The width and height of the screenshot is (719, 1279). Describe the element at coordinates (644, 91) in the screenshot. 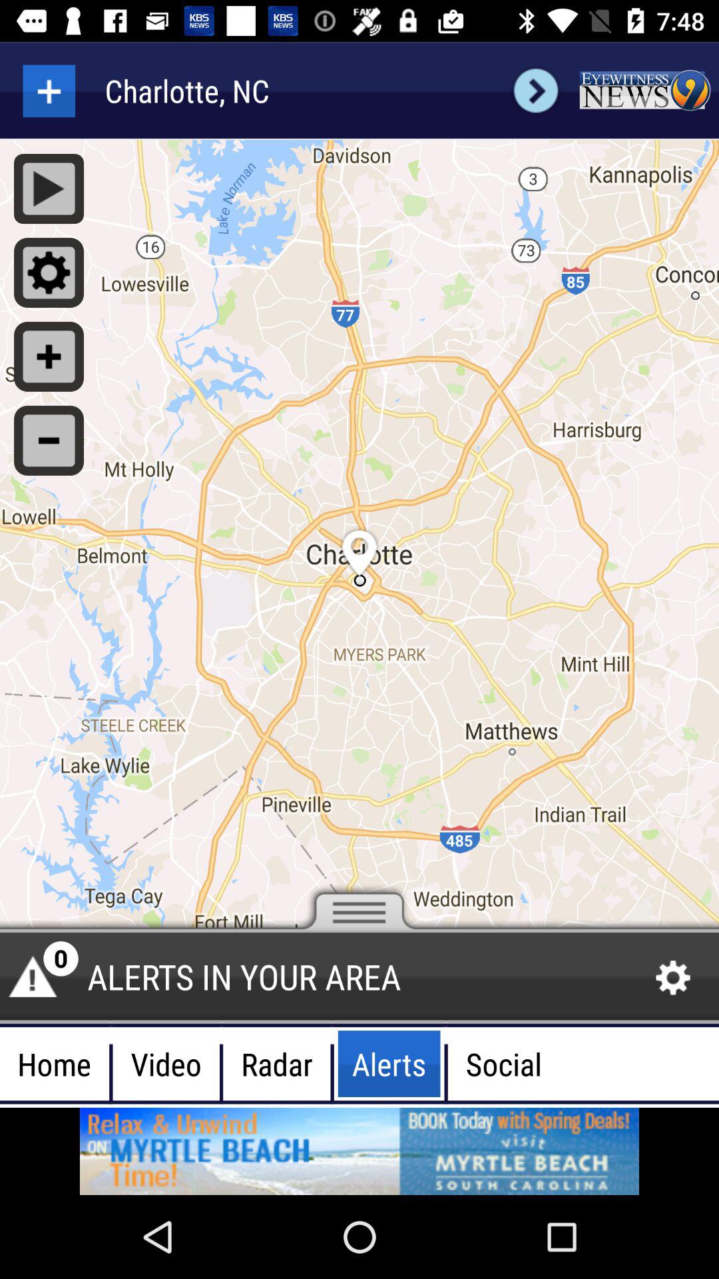

I see `advertisement box` at that location.